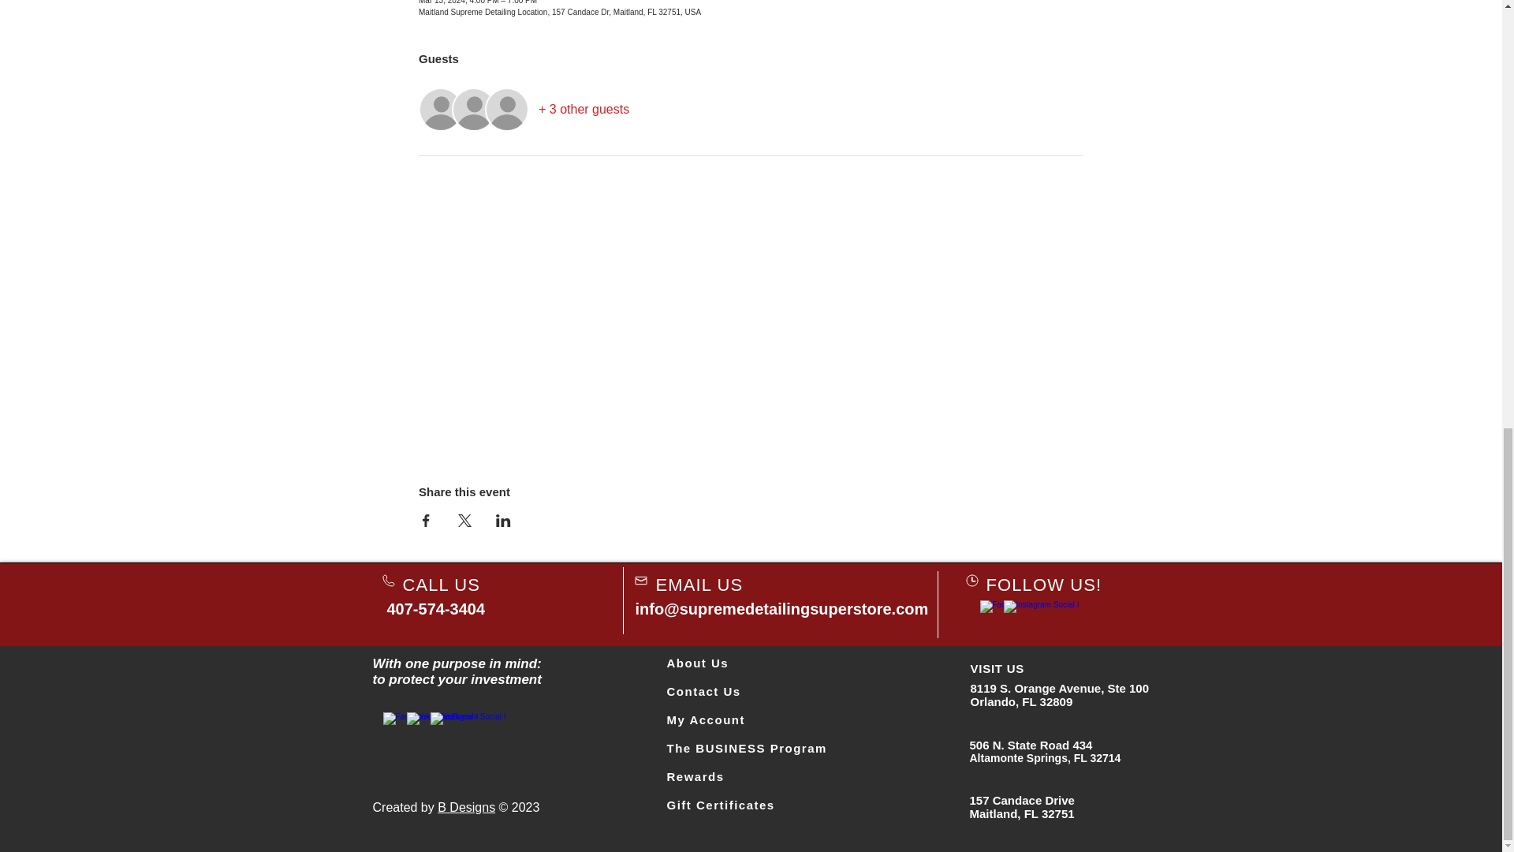 This screenshot has height=852, width=1514. Describe the element at coordinates (1020, 701) in the screenshot. I see `Orlando, FL 32809` at that location.